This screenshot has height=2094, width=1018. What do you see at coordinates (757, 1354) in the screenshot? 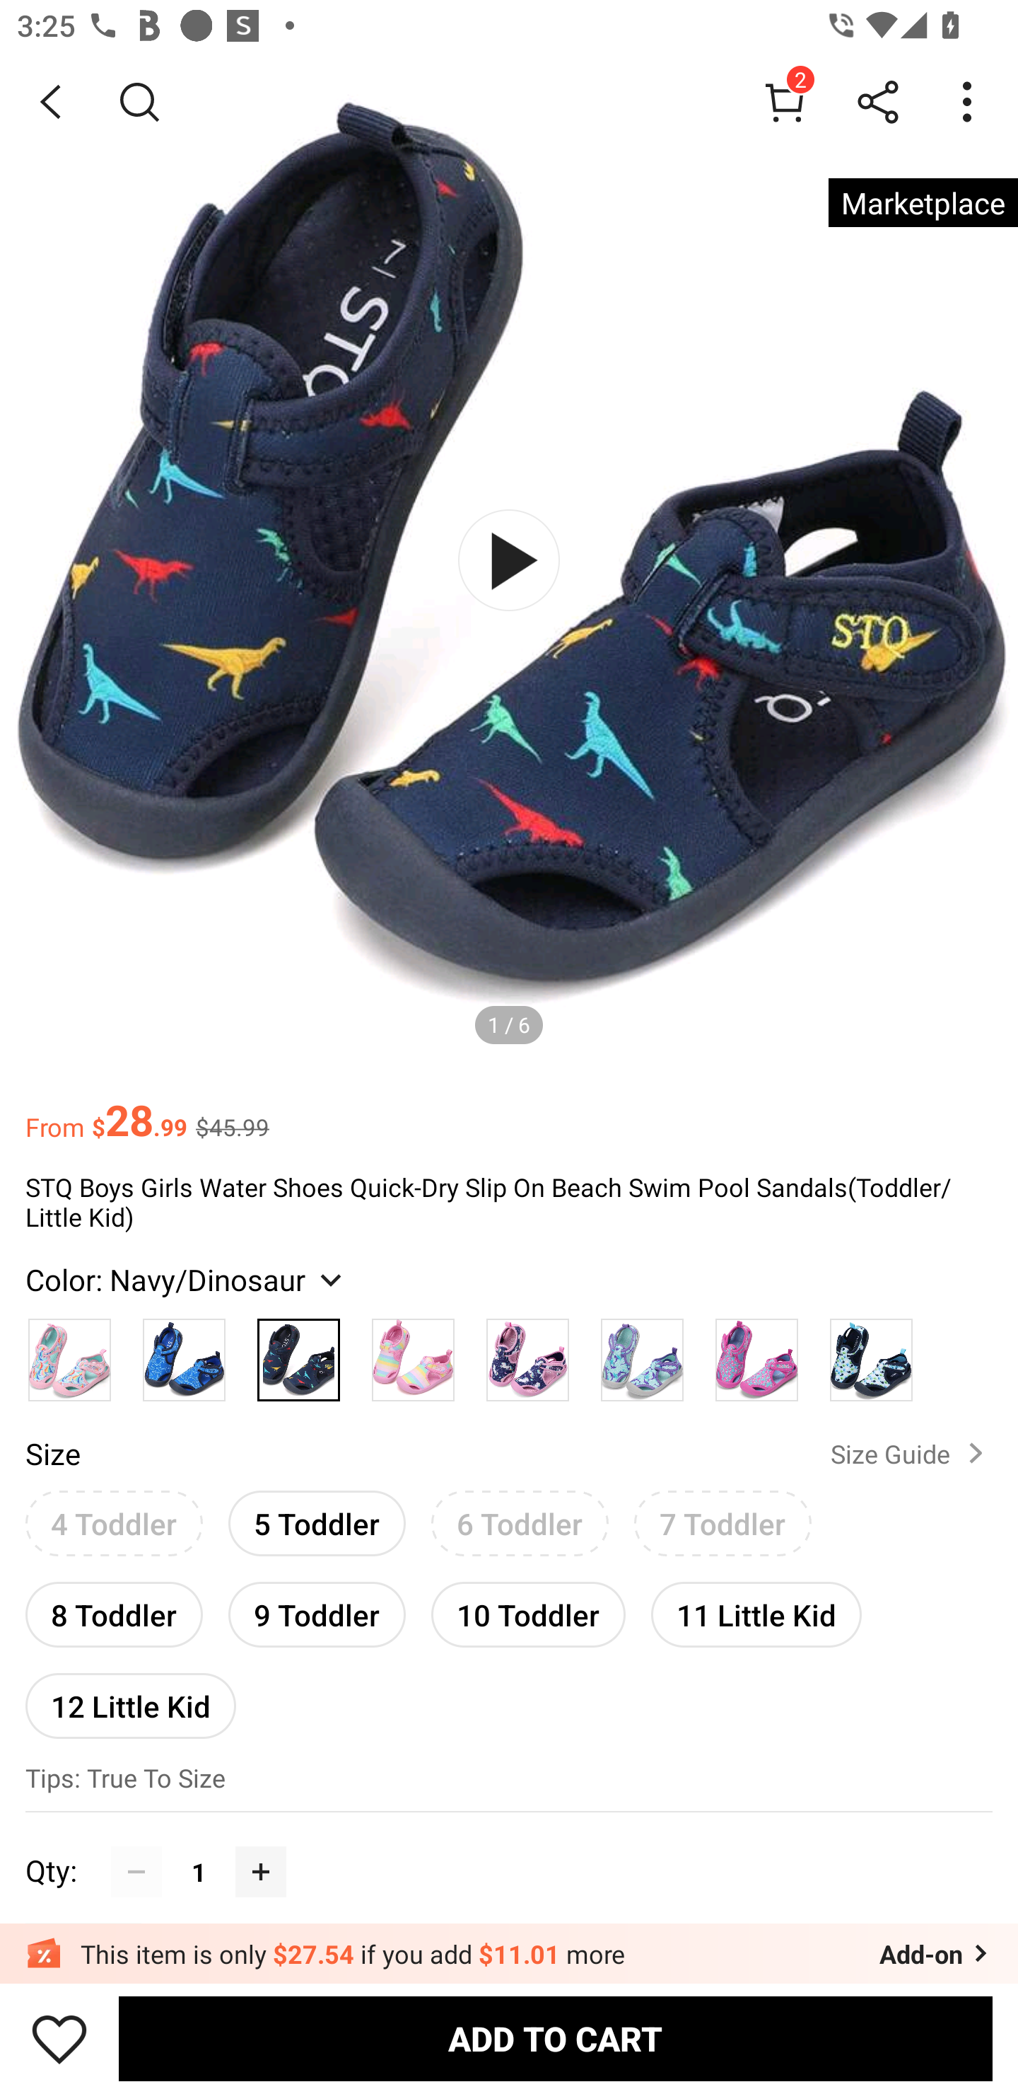
I see `Rose /Dolphin` at bounding box center [757, 1354].